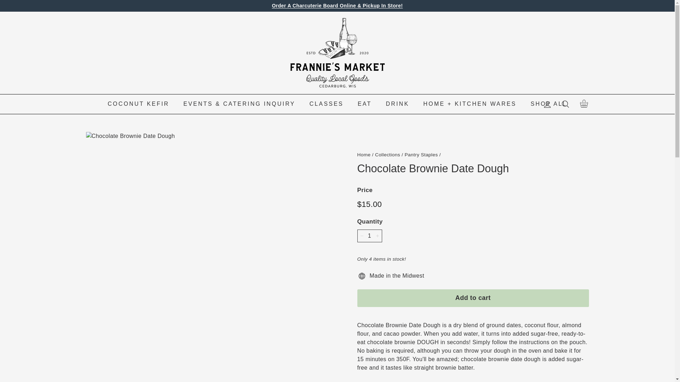  I want to click on DRINK, so click(397, 104).